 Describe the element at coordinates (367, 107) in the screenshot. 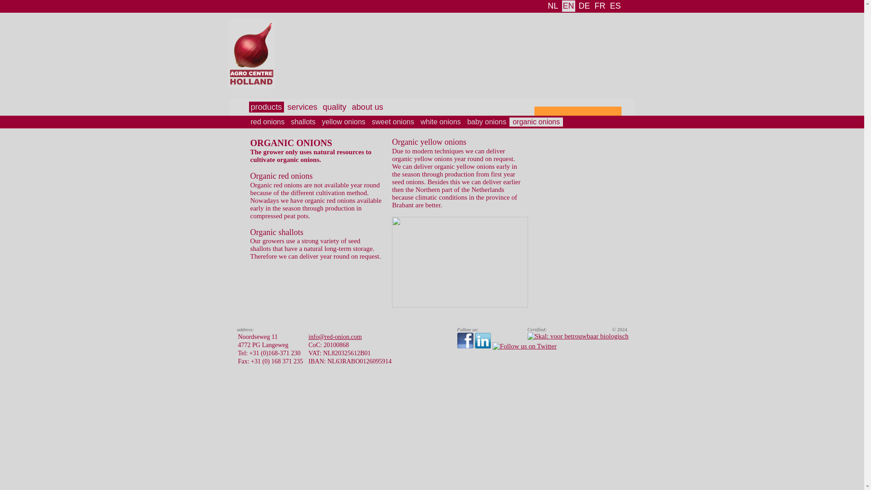

I see `about us` at that location.